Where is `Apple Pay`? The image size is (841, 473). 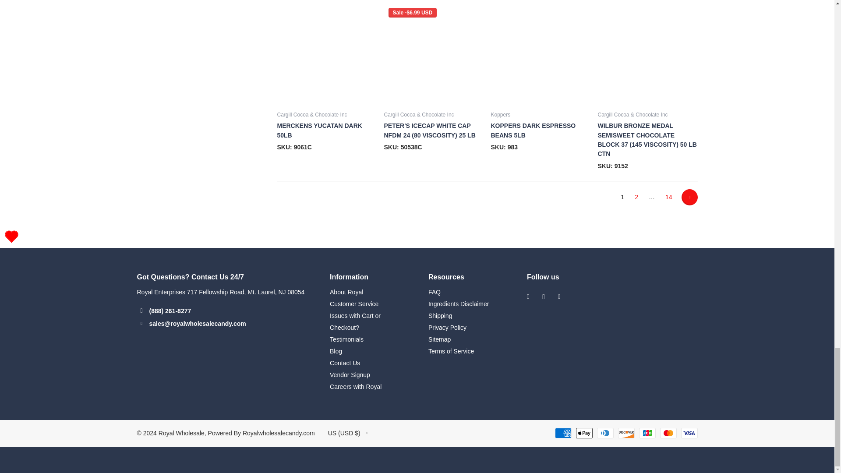
Apple Pay is located at coordinates (583, 433).